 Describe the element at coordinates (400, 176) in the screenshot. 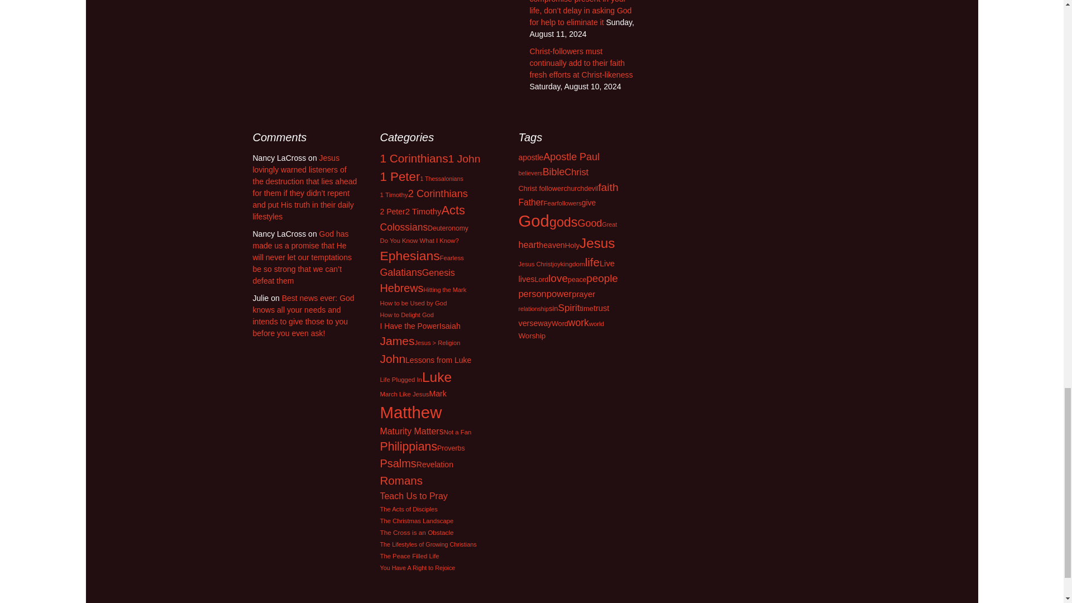

I see `1 Peter` at that location.